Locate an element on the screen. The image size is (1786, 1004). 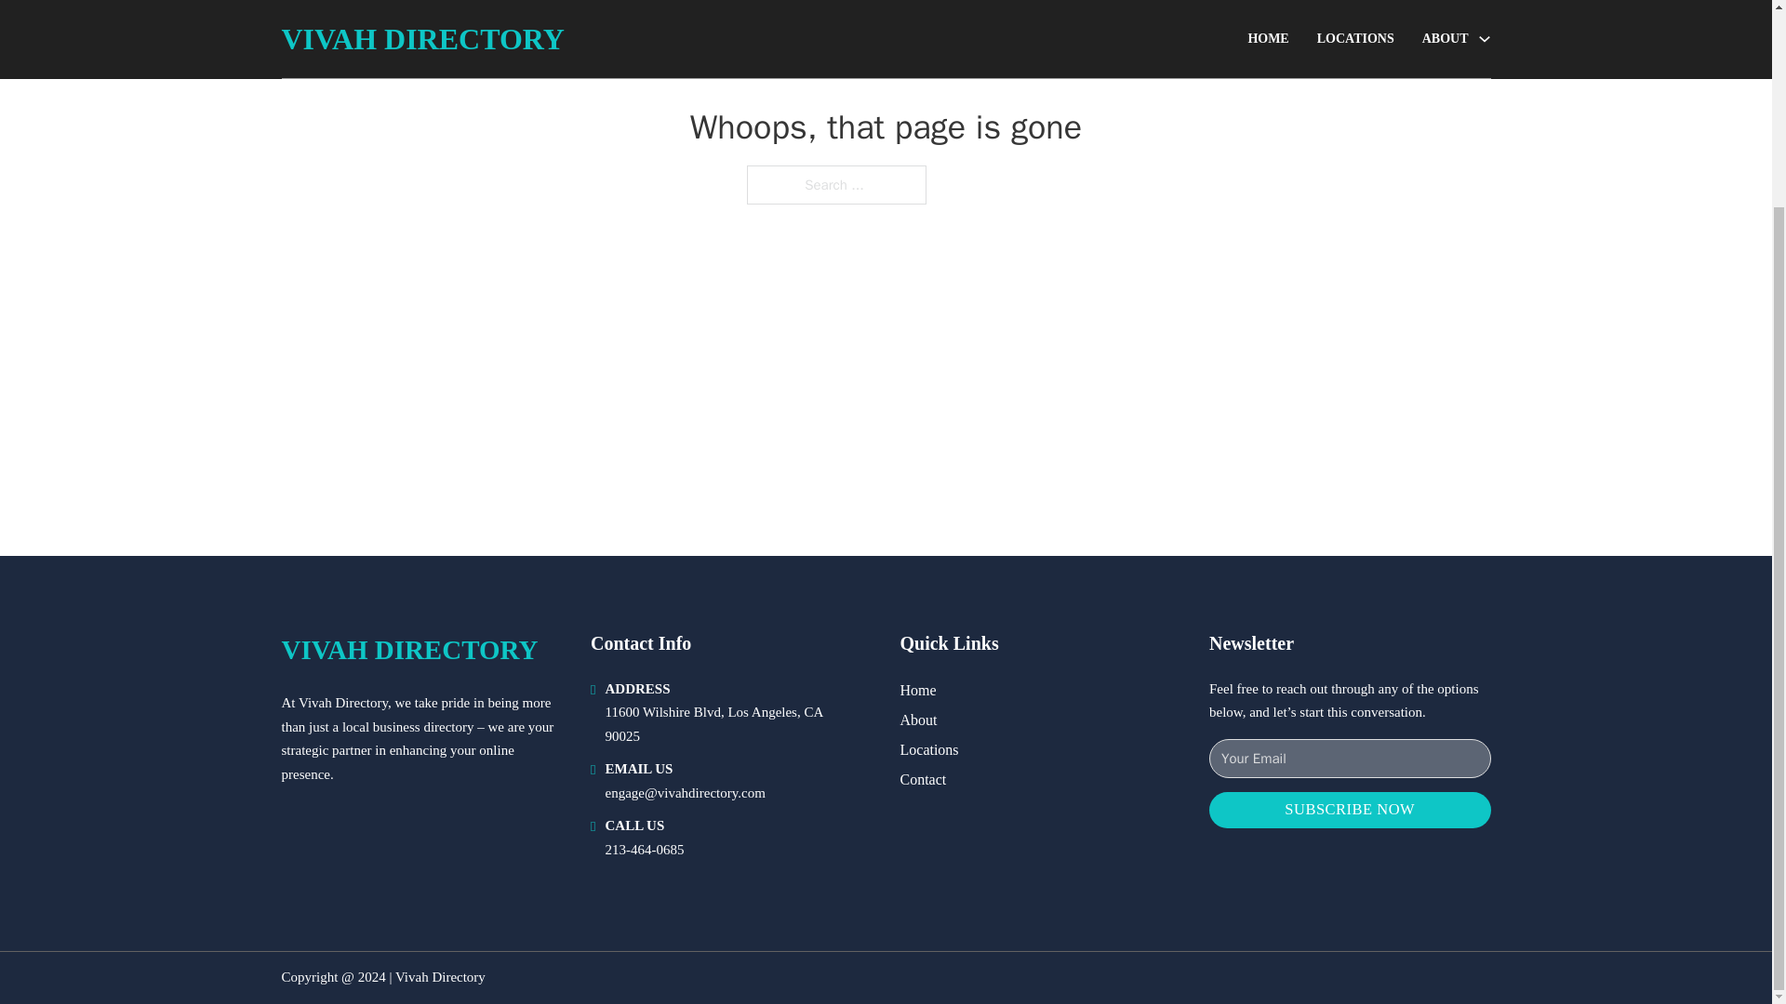
SUBSCRIBE NOW is located at coordinates (1350, 811).